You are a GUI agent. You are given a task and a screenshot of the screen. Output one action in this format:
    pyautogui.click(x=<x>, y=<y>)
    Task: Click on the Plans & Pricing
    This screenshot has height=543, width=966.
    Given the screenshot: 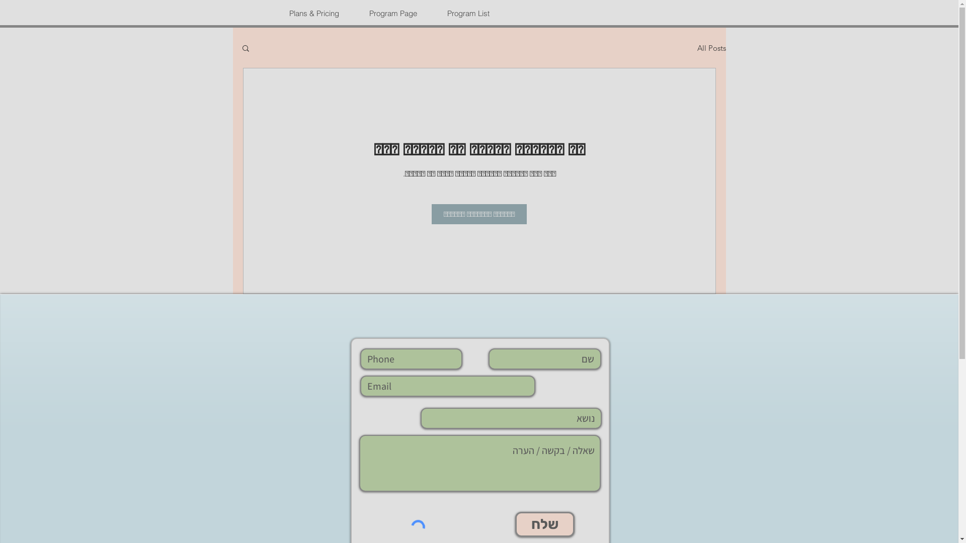 What is the action you would take?
    pyautogui.click(x=306, y=14)
    